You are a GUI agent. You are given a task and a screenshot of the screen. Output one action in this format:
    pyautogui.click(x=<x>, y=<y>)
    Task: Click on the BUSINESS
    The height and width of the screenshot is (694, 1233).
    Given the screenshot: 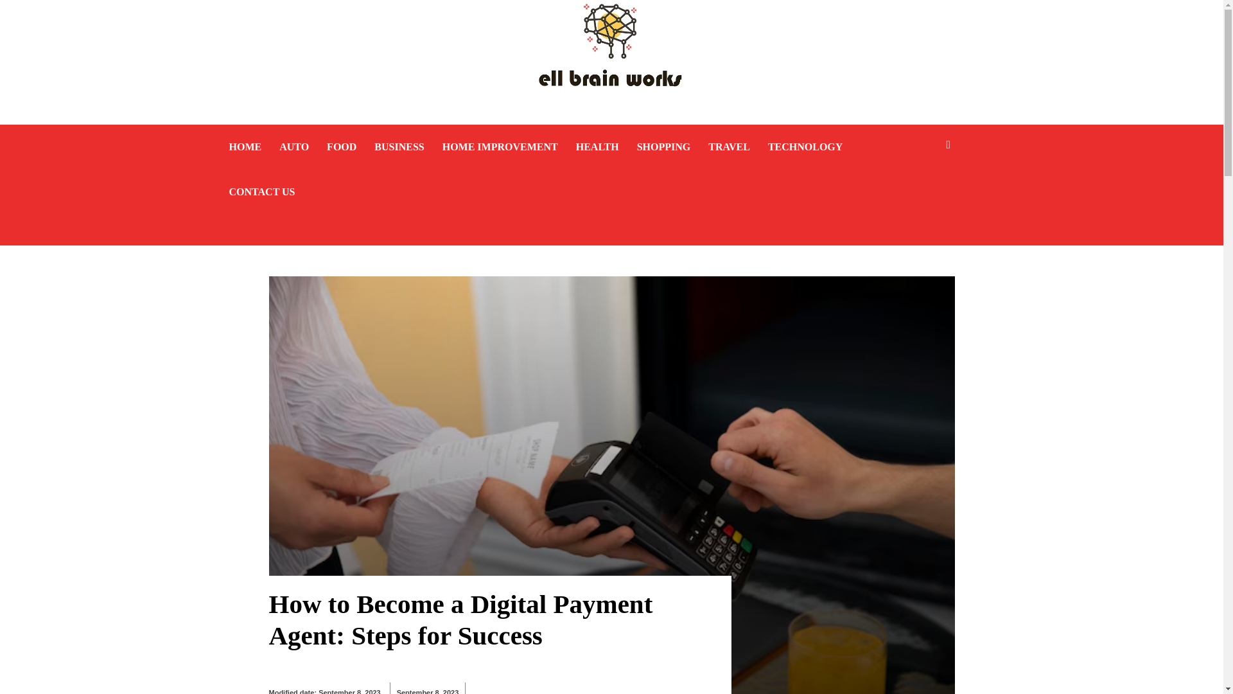 What is the action you would take?
    pyautogui.click(x=399, y=147)
    